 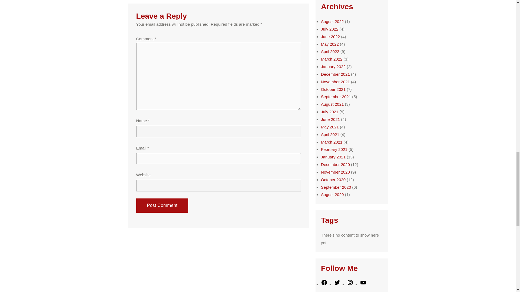 I want to click on July 2022, so click(x=329, y=29).